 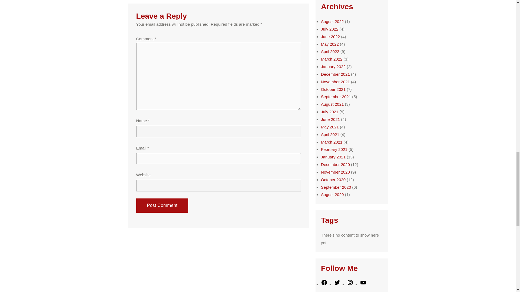 I want to click on July 2022, so click(x=329, y=29).